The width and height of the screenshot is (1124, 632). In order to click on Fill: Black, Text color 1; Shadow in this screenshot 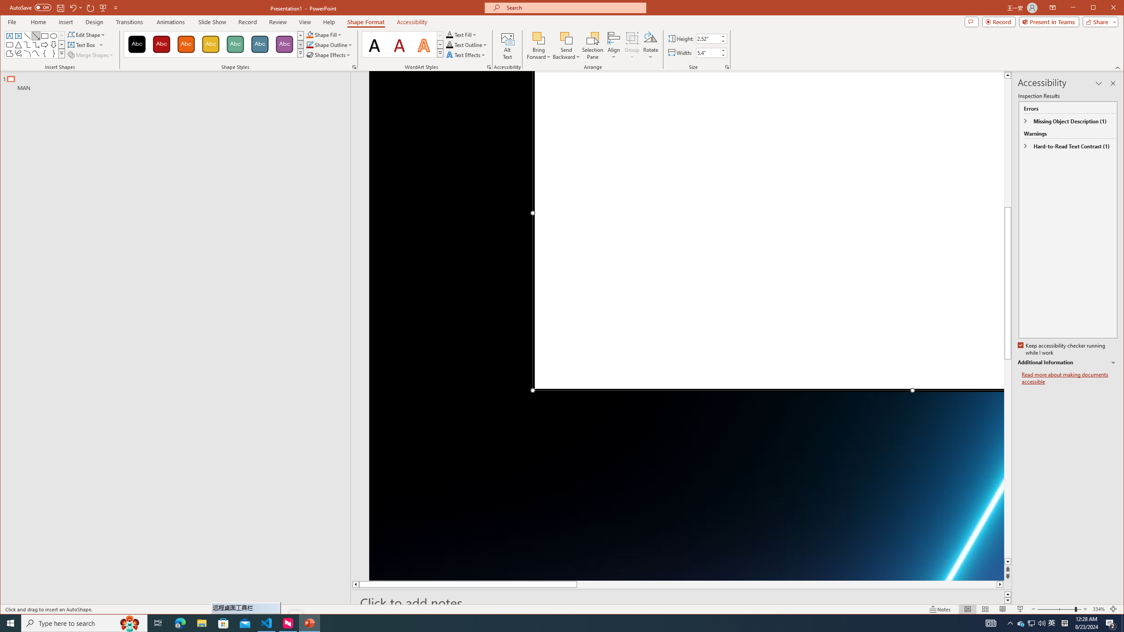, I will do `click(375, 44)`.